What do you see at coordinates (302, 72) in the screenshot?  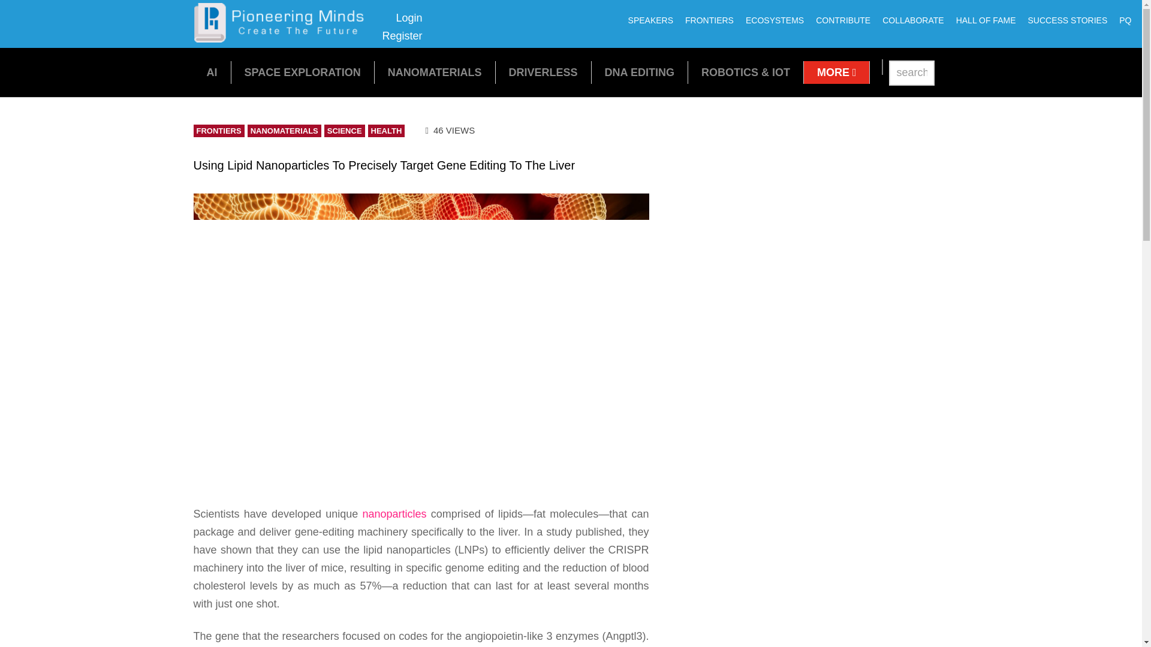 I see `SPACE EXPLORATION` at bounding box center [302, 72].